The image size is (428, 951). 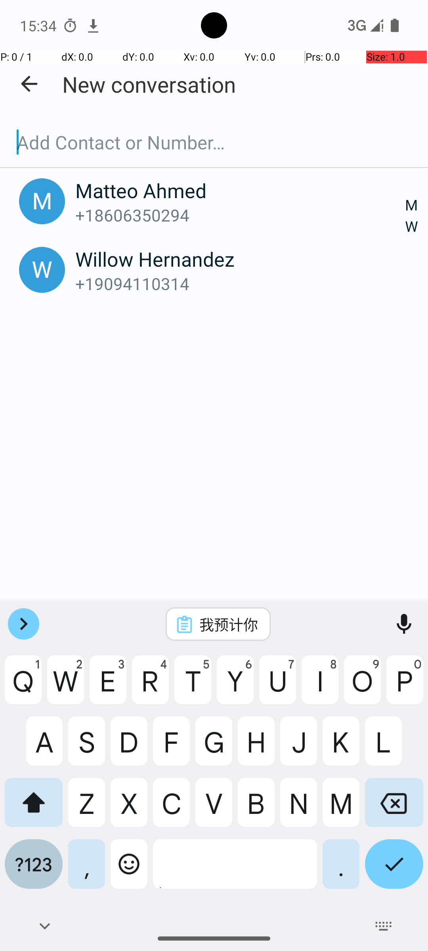 I want to click on Willow Hernandez, so click(x=241, y=259).